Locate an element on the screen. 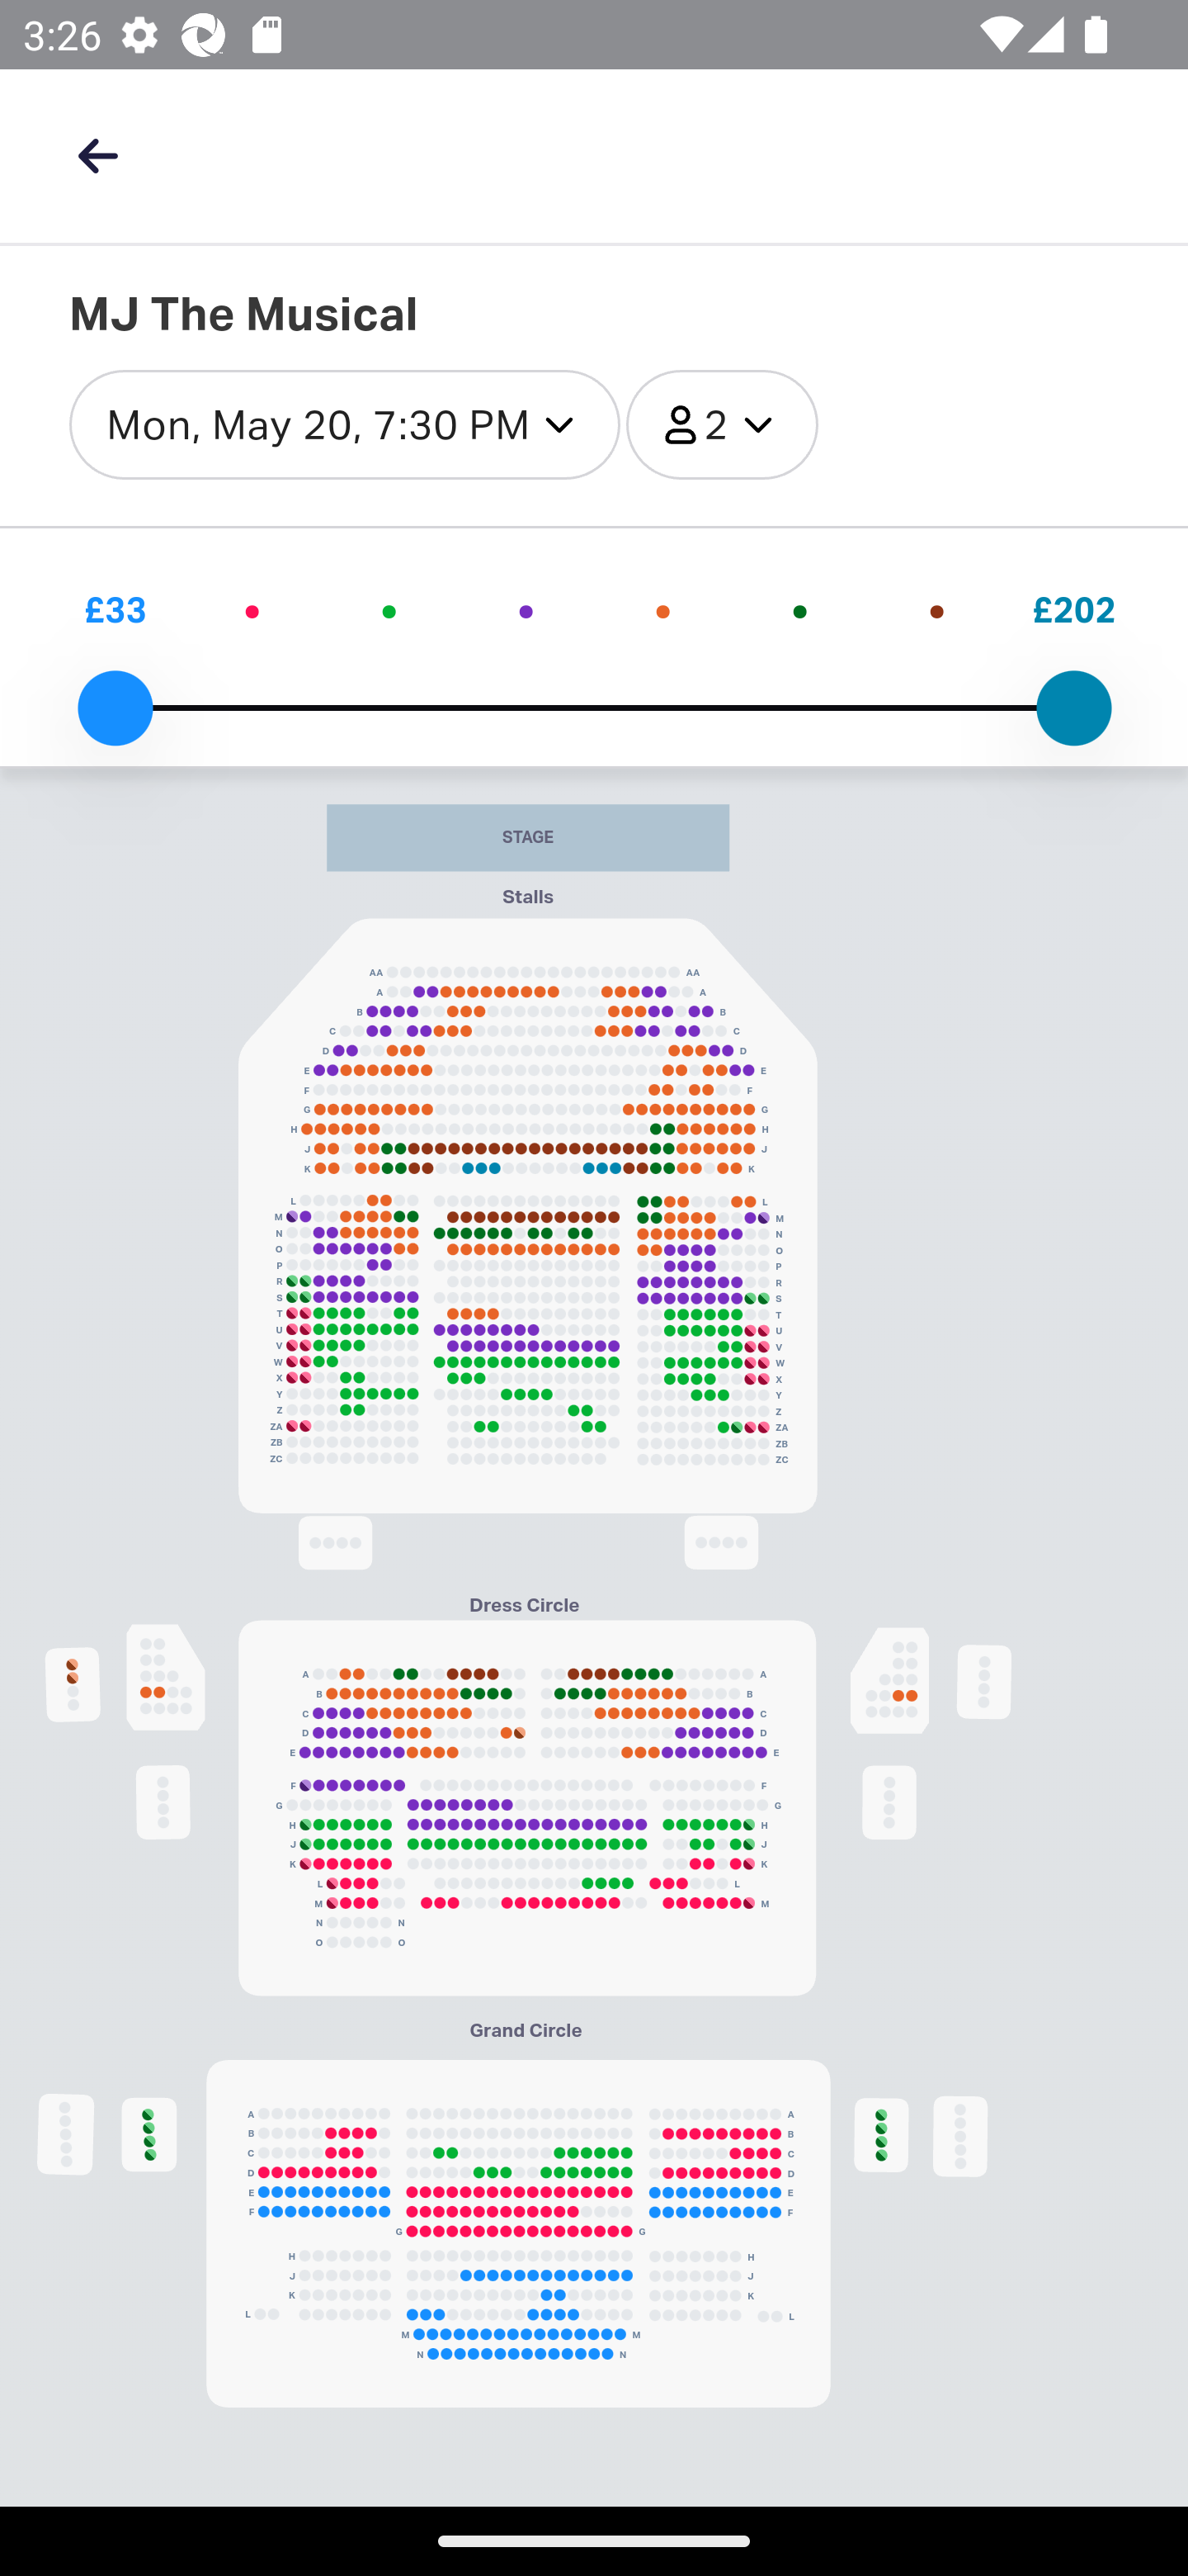 The image size is (1188, 2576). Mon, May 20, 7:30 PM is located at coordinates (344, 426).